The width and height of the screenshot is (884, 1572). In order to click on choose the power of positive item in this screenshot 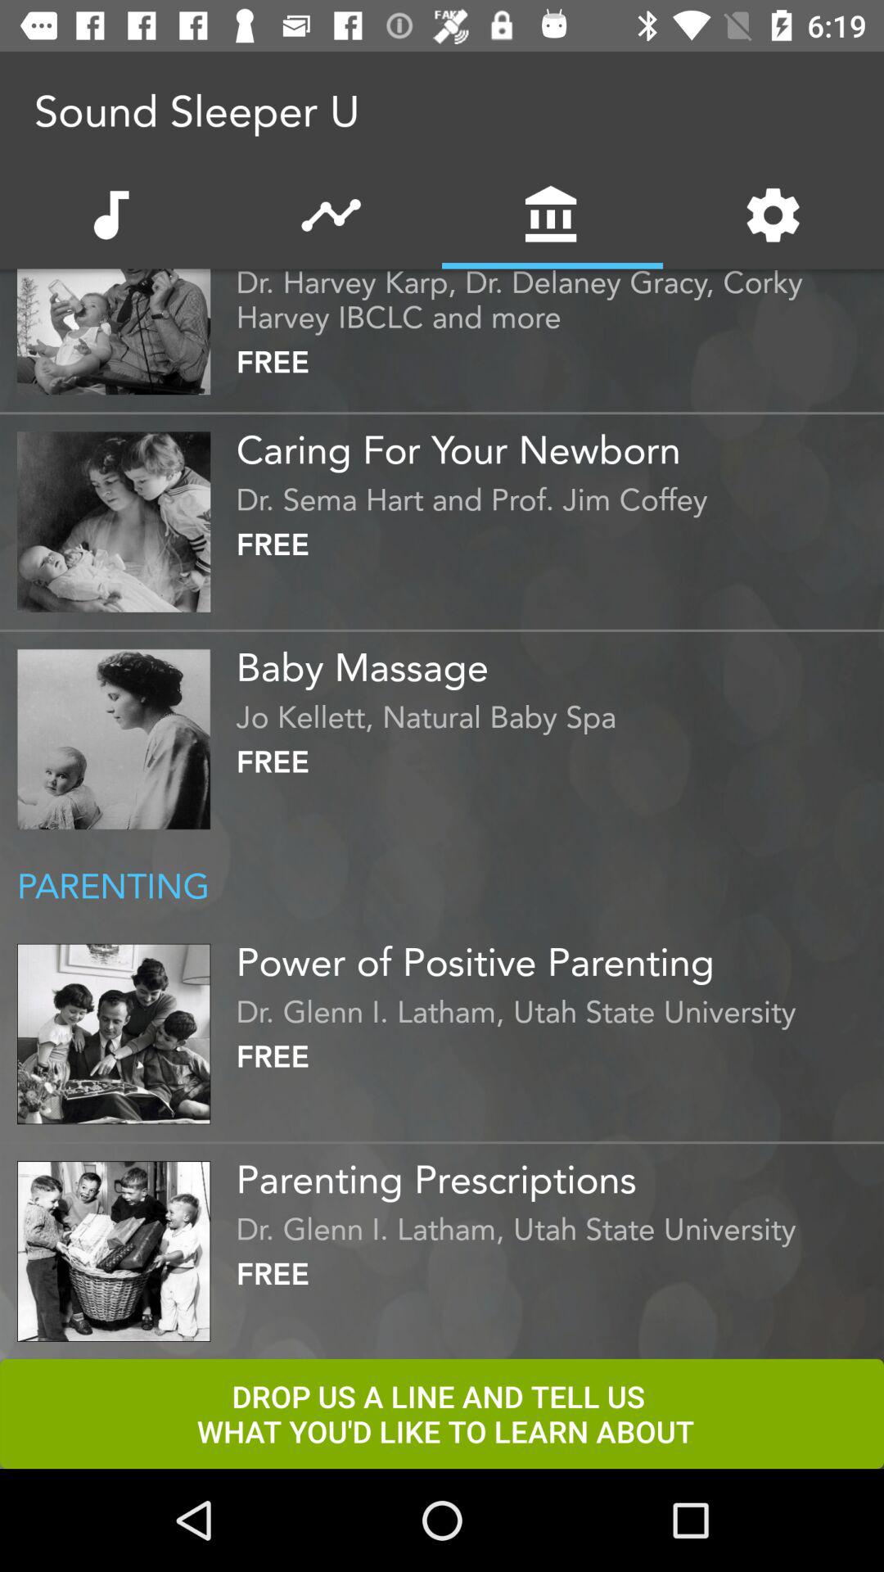, I will do `click(556, 955)`.